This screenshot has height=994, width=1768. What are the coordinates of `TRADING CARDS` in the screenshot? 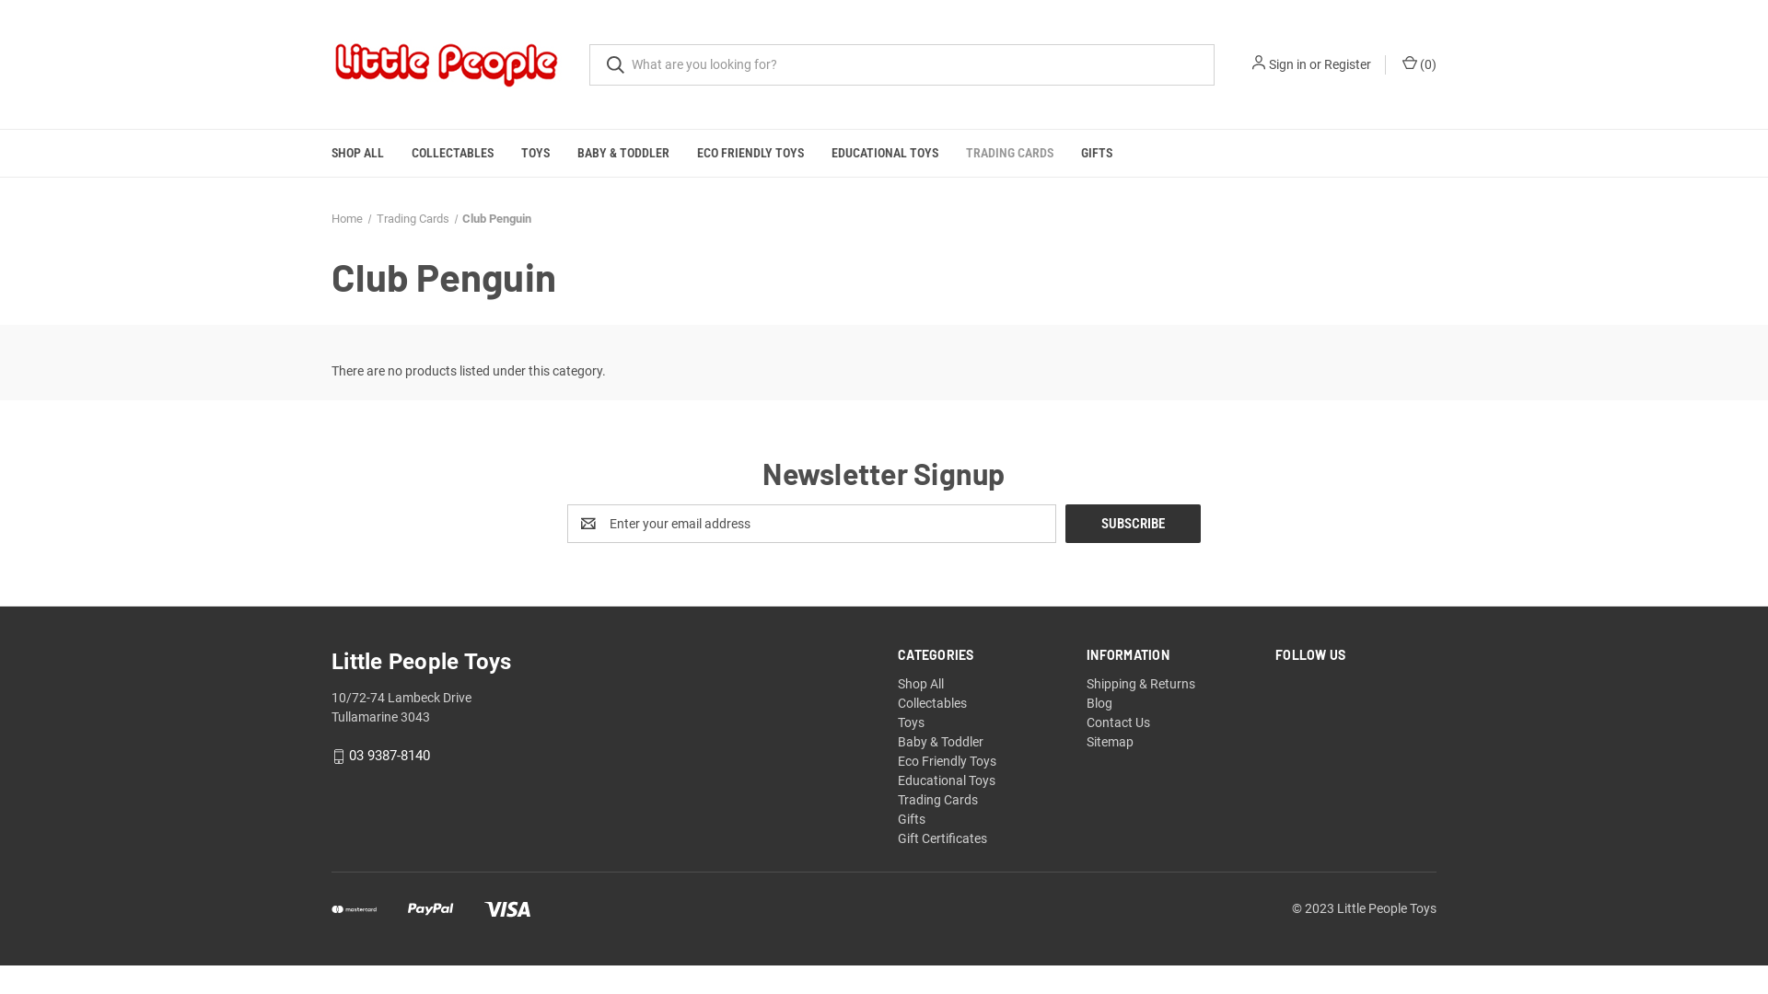 It's located at (1009, 153).